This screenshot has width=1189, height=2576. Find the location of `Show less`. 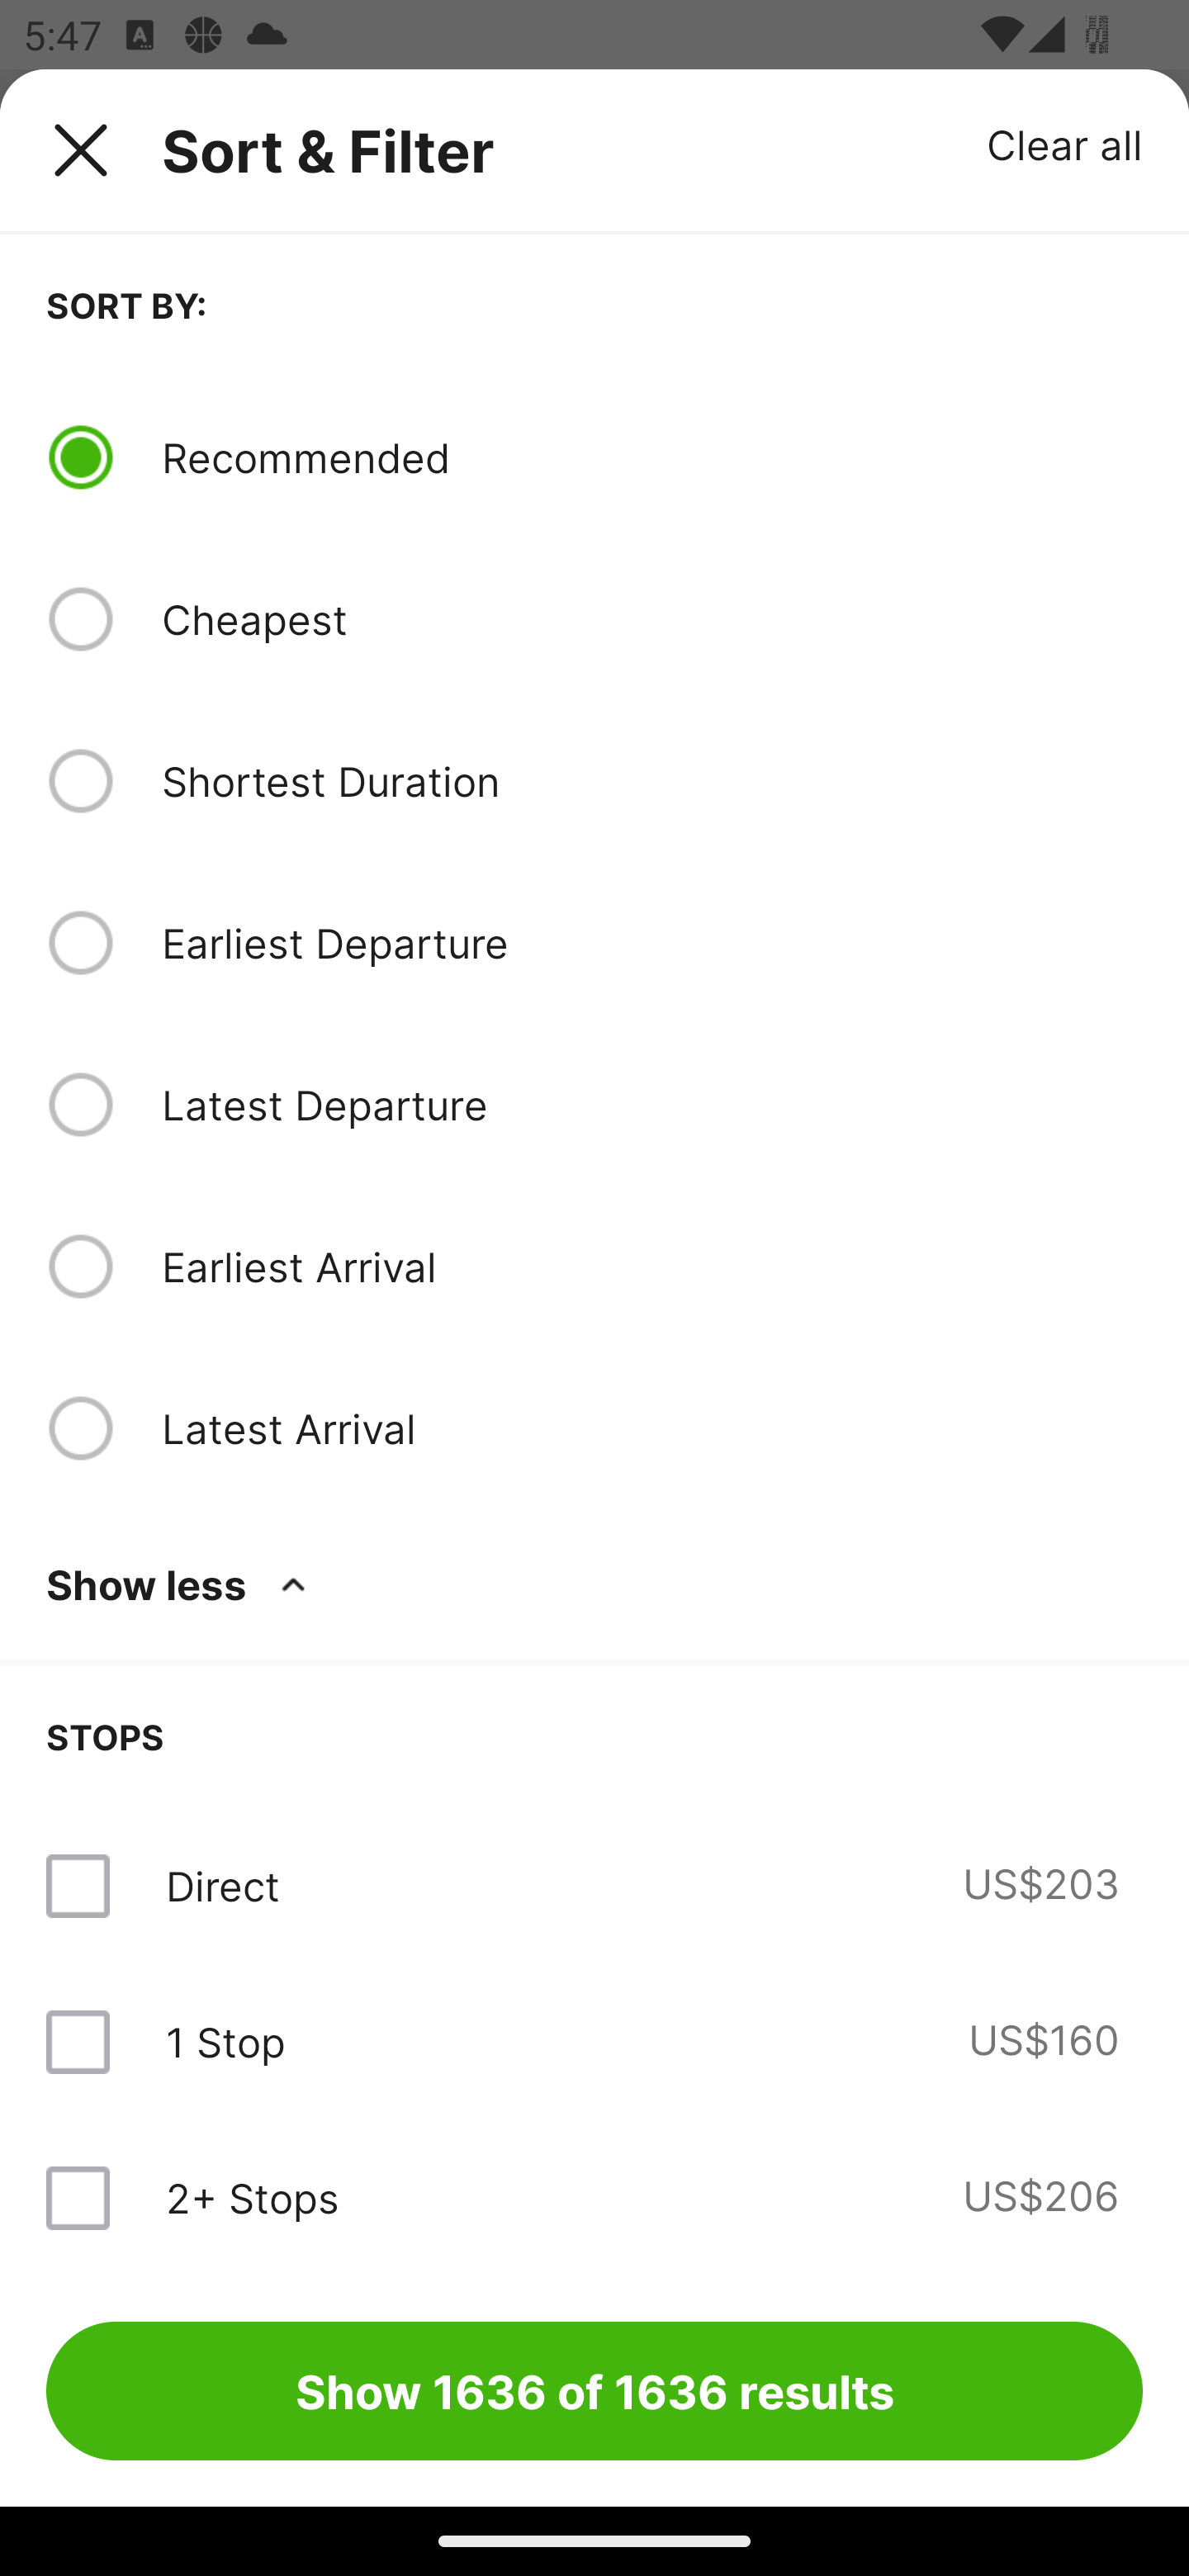

Show less is located at coordinates (182, 1584).